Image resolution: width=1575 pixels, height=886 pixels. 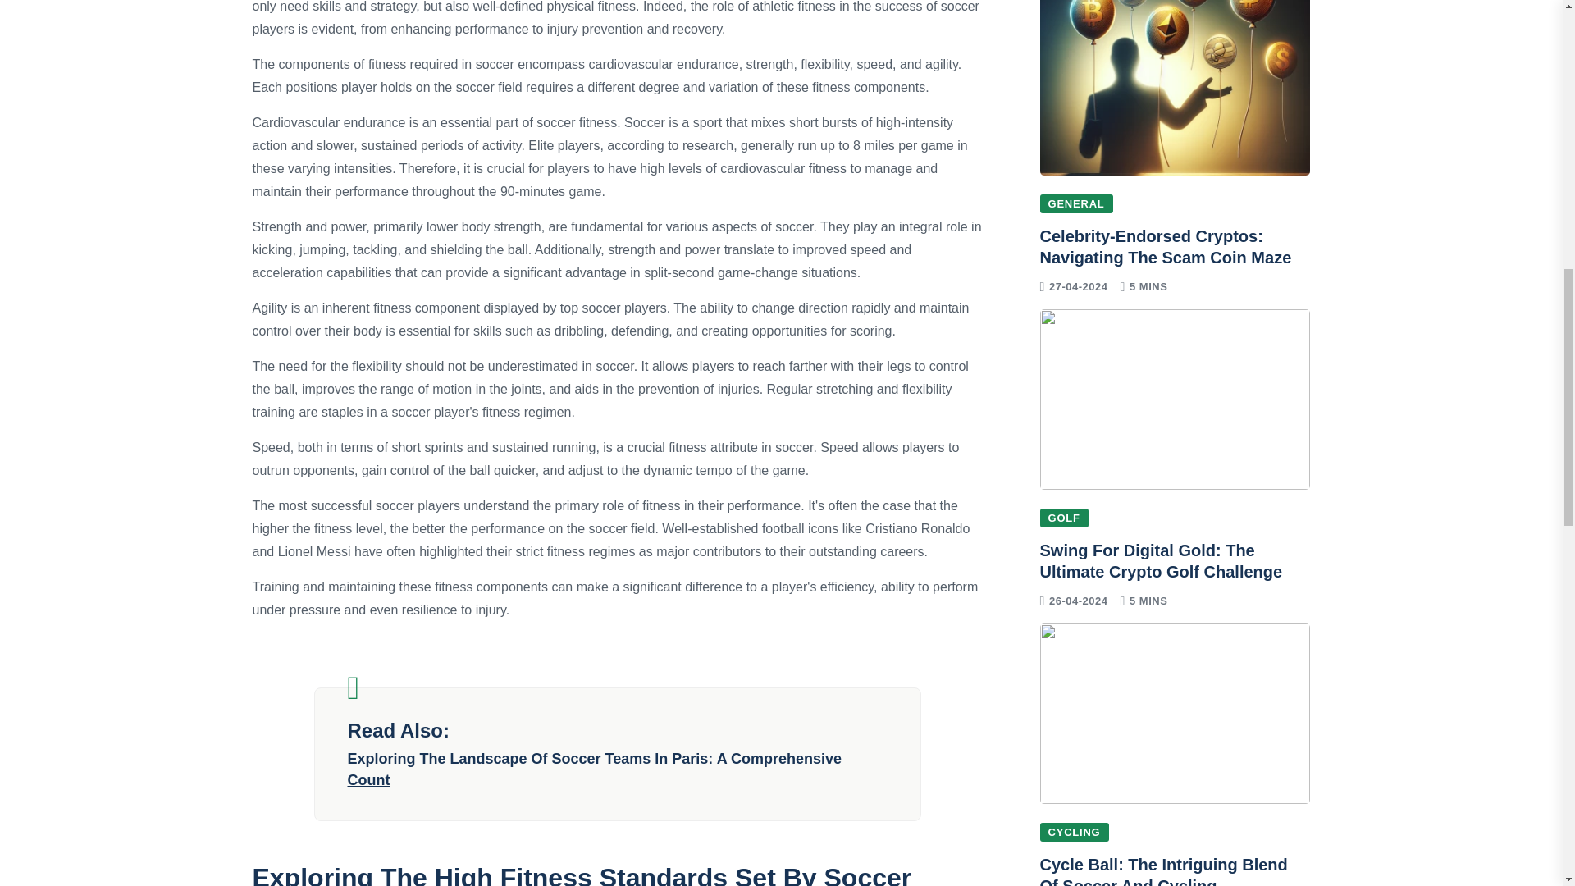 I want to click on GENERAL, so click(x=1076, y=203).